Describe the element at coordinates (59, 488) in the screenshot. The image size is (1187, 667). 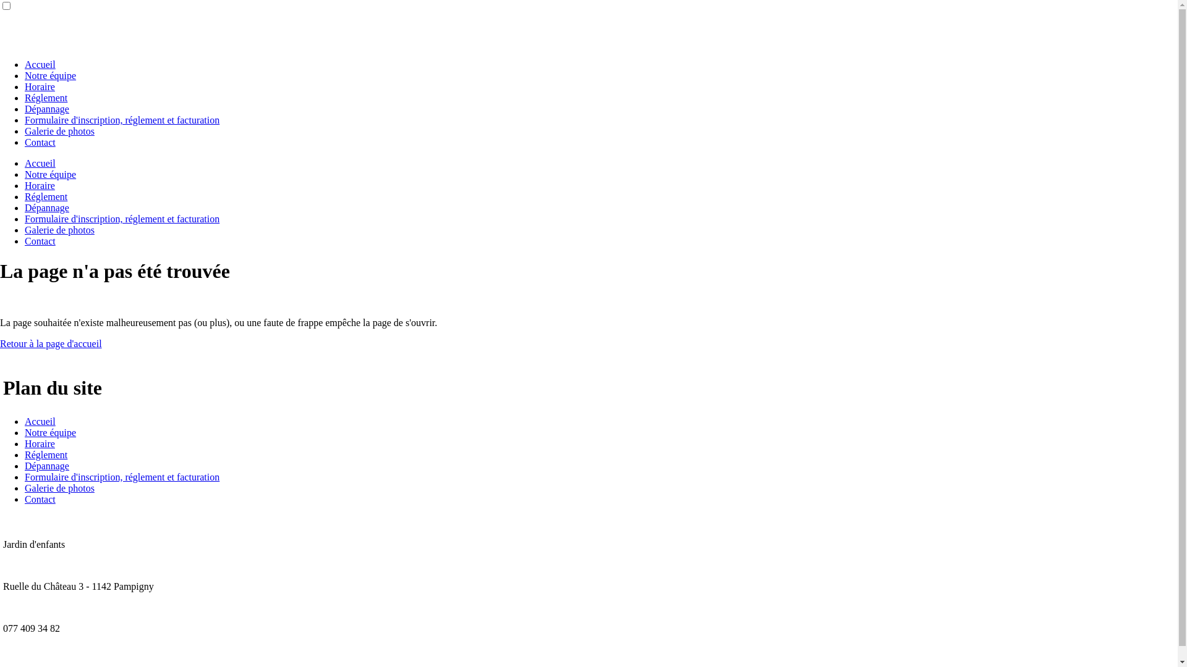
I see `Galerie de photos` at that location.